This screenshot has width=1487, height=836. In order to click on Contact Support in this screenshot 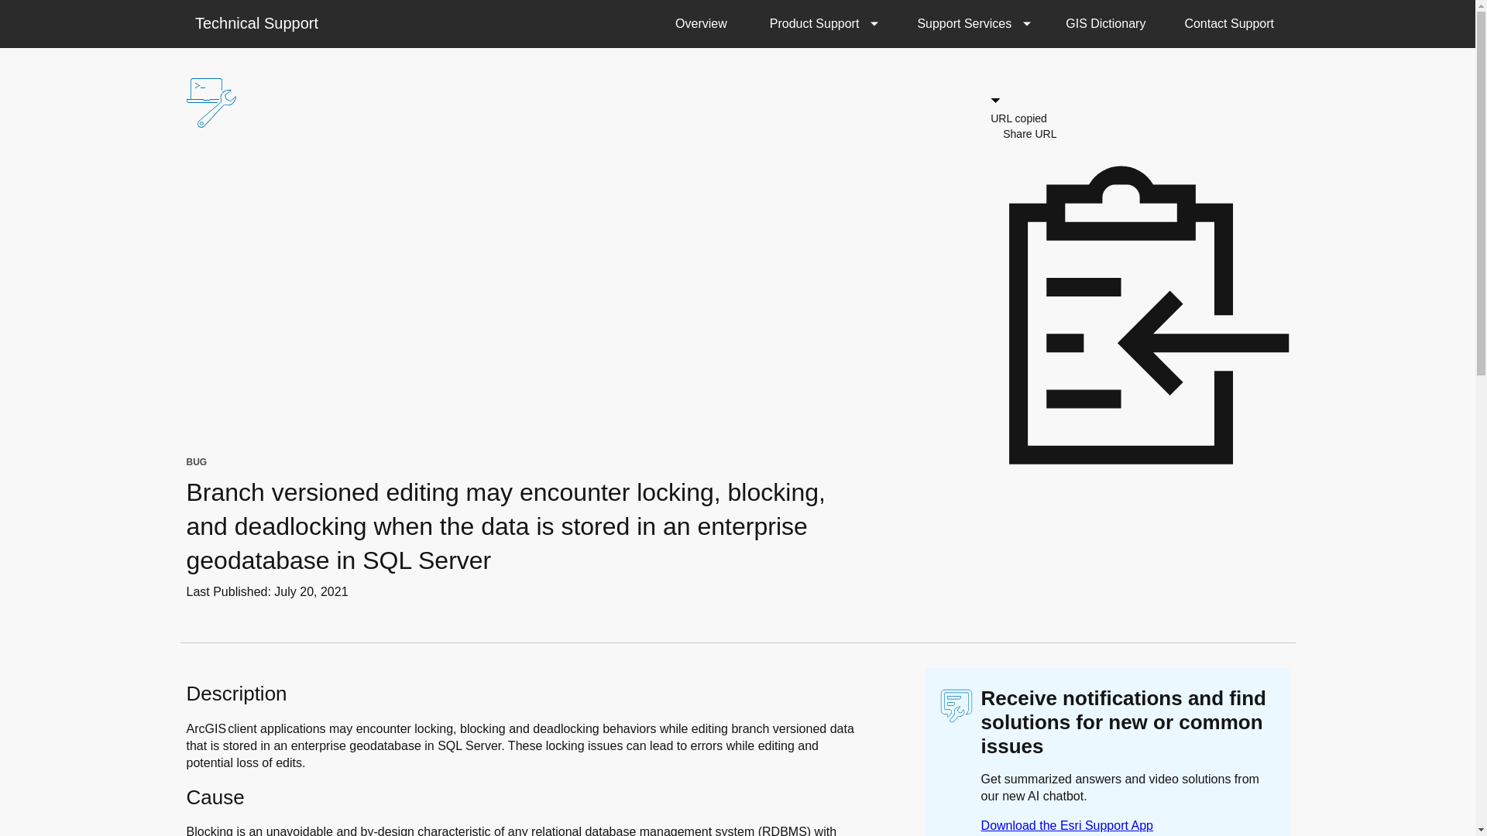, I will do `click(1228, 23)`.